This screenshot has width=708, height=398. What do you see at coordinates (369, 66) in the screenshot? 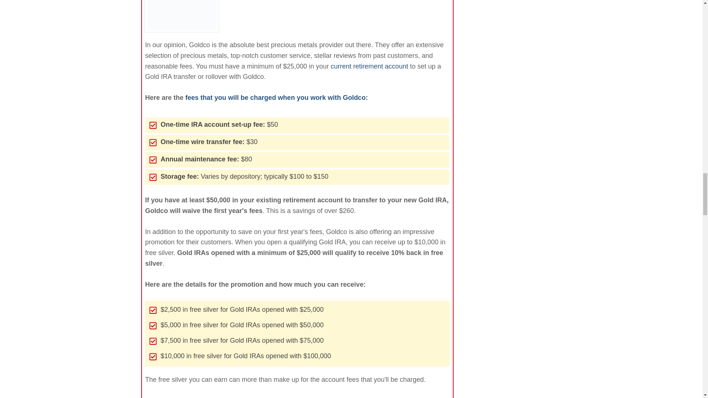
I see `current retirement account` at bounding box center [369, 66].